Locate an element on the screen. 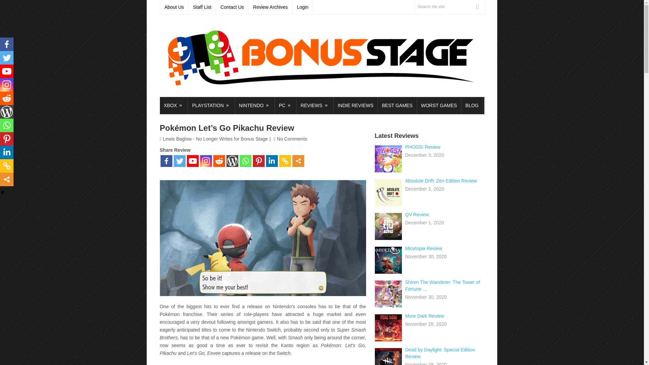  Review Archives is located at coordinates (270, 7).